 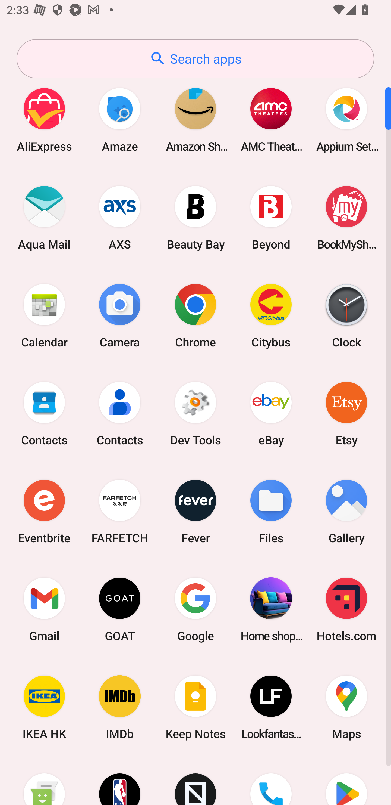 I want to click on Lookfantastic, so click(x=271, y=708).